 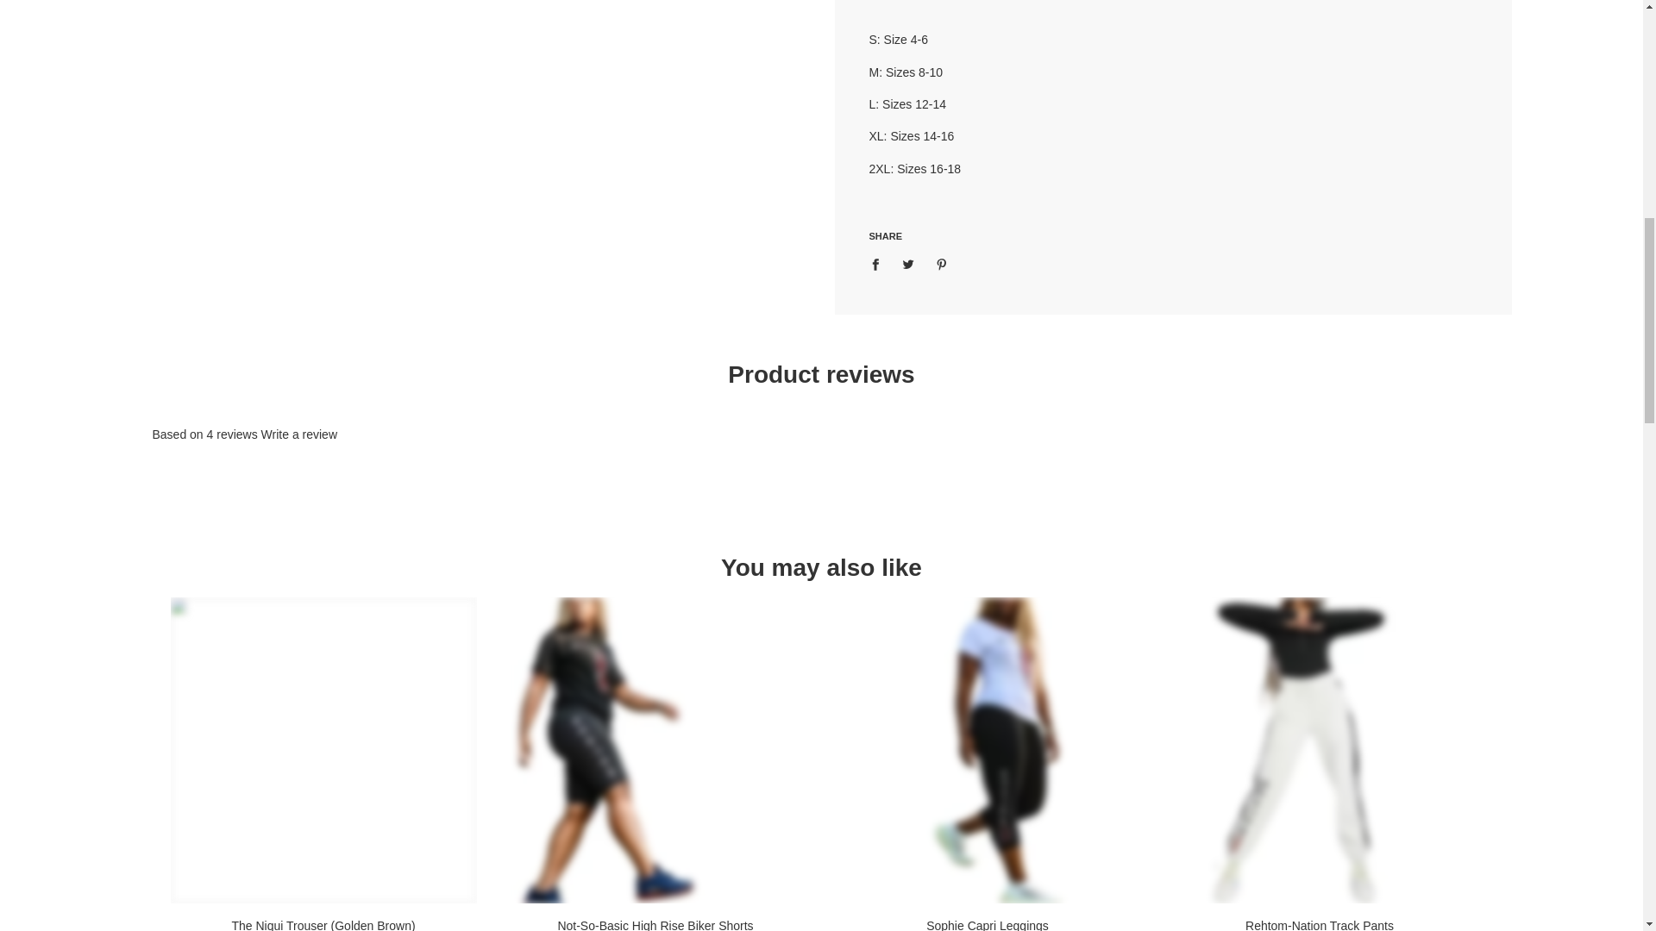 I want to click on Not-So-Basic High Rise Biker Shorts, so click(x=654, y=750).